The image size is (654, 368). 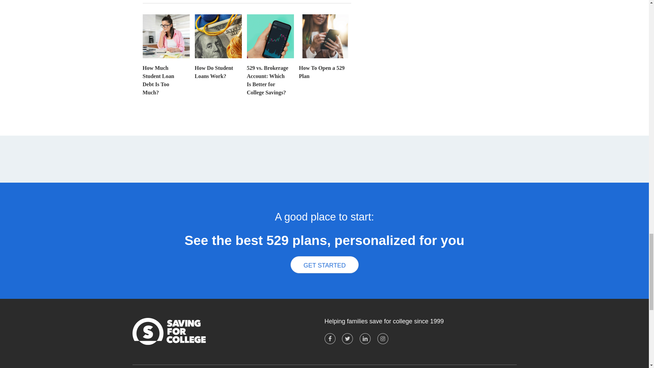 What do you see at coordinates (166, 77) in the screenshot?
I see `How Much Student Loan Debt Is Too Much?` at bounding box center [166, 77].